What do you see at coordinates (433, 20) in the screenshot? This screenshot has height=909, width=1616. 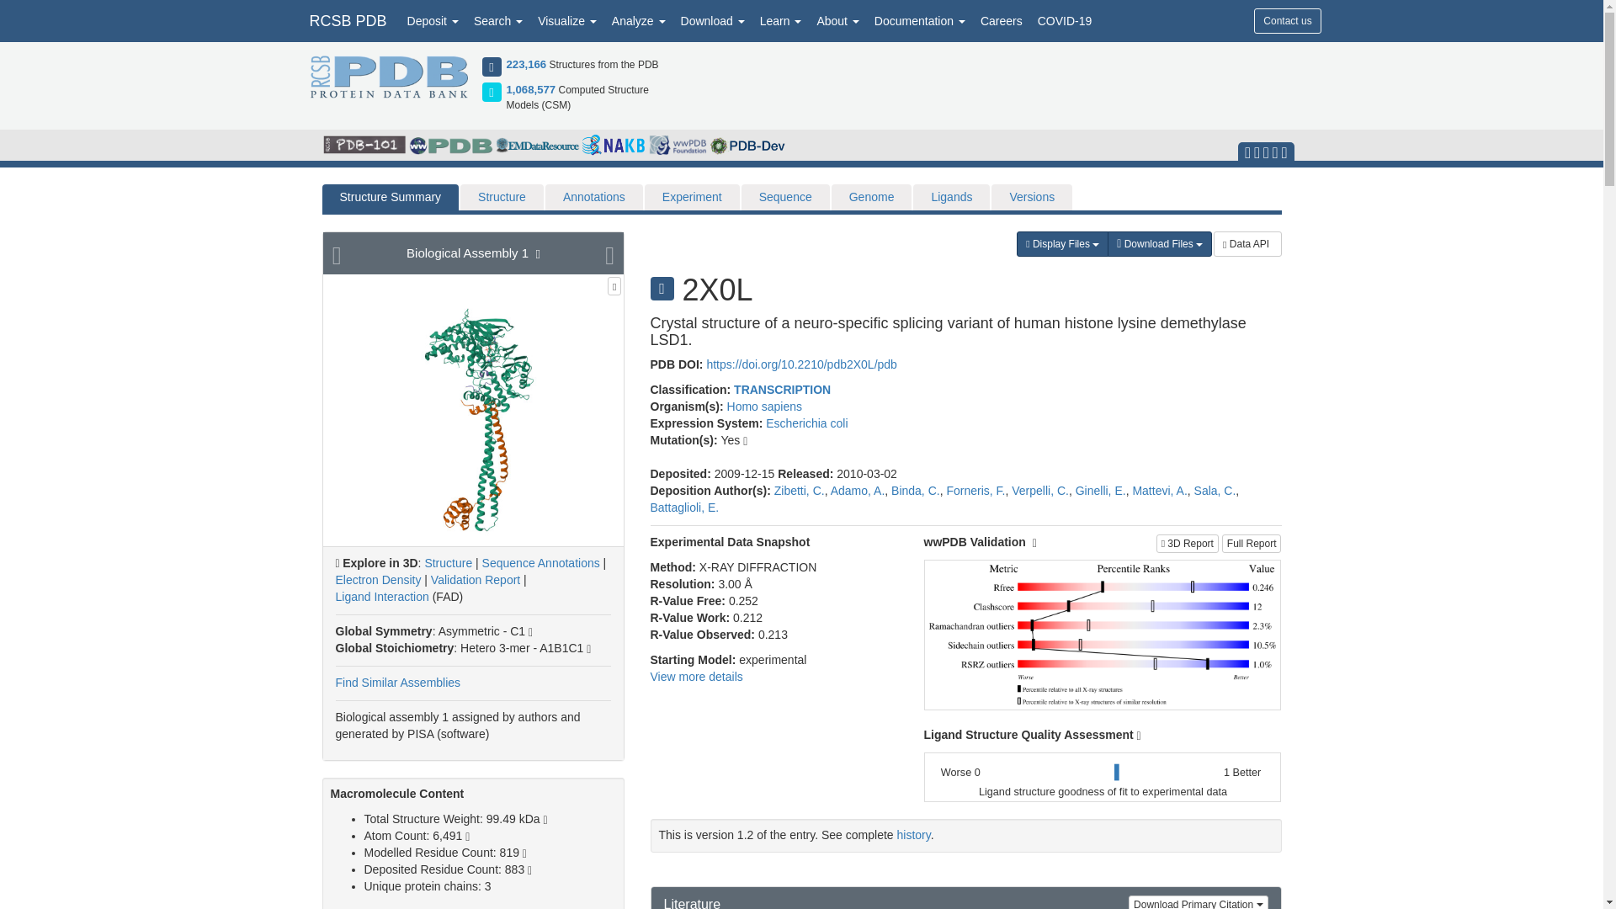 I see `Deposit ` at bounding box center [433, 20].